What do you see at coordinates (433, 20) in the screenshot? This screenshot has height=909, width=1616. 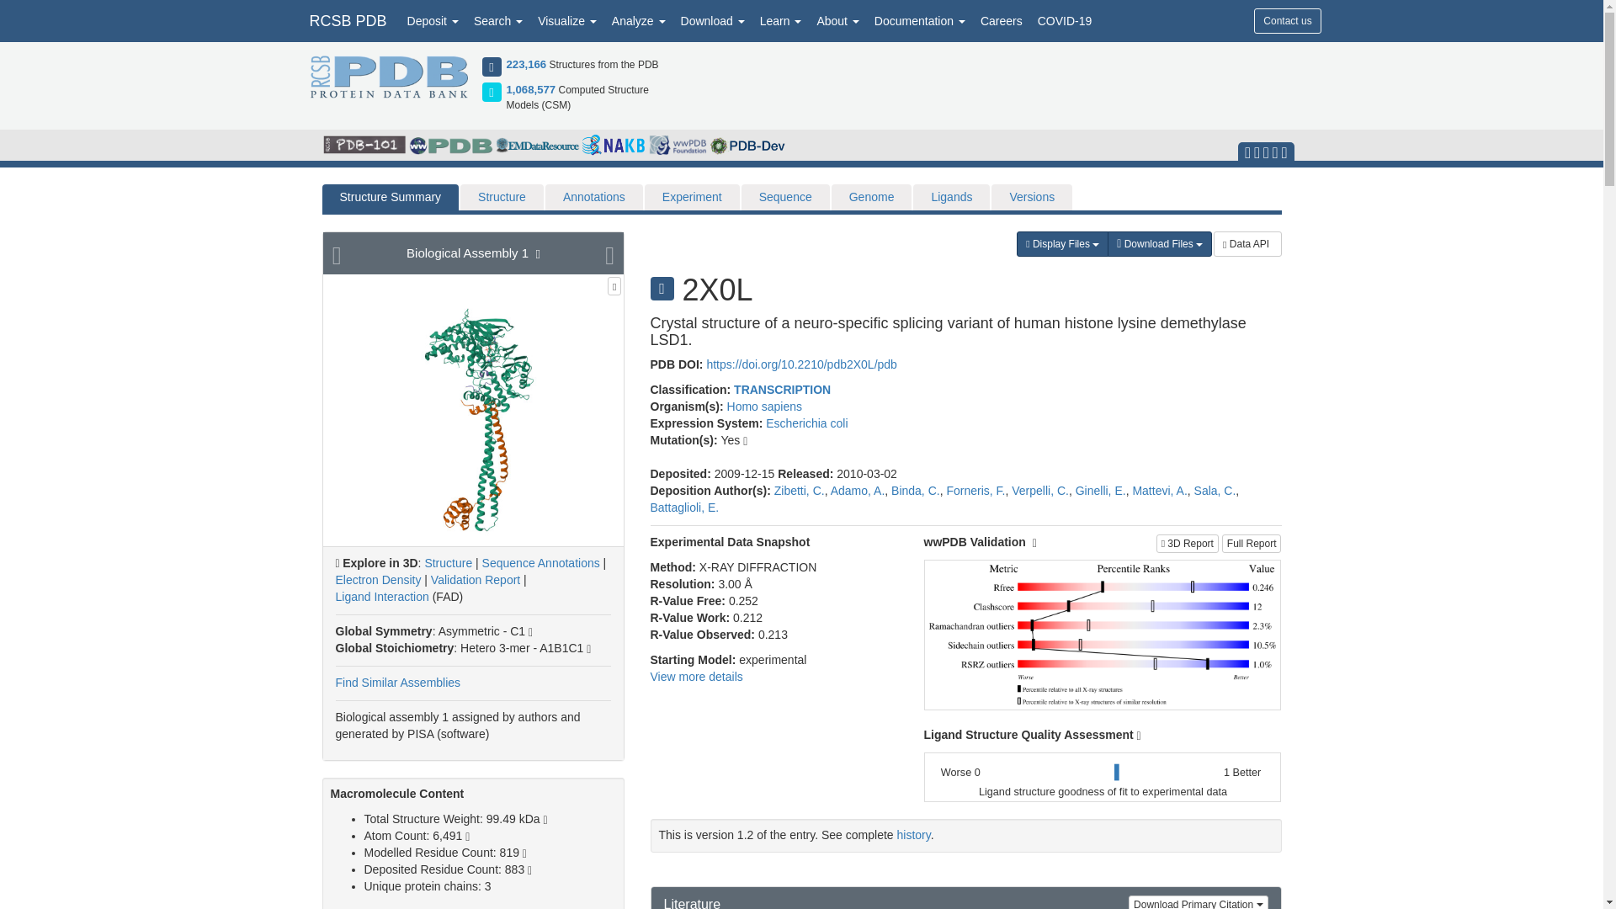 I see `Deposit ` at bounding box center [433, 20].